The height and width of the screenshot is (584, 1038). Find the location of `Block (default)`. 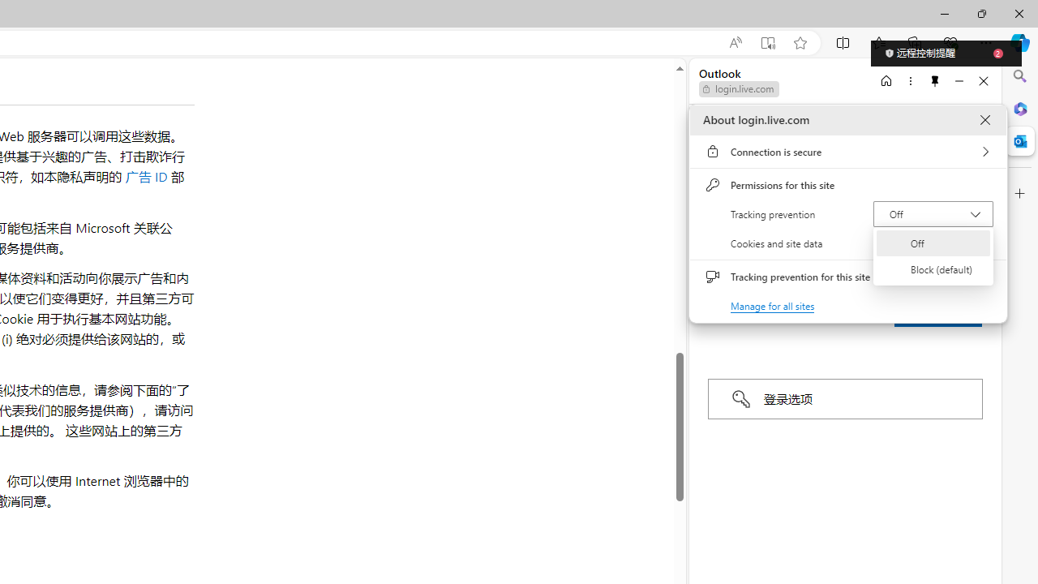

Block (default) is located at coordinates (933, 269).